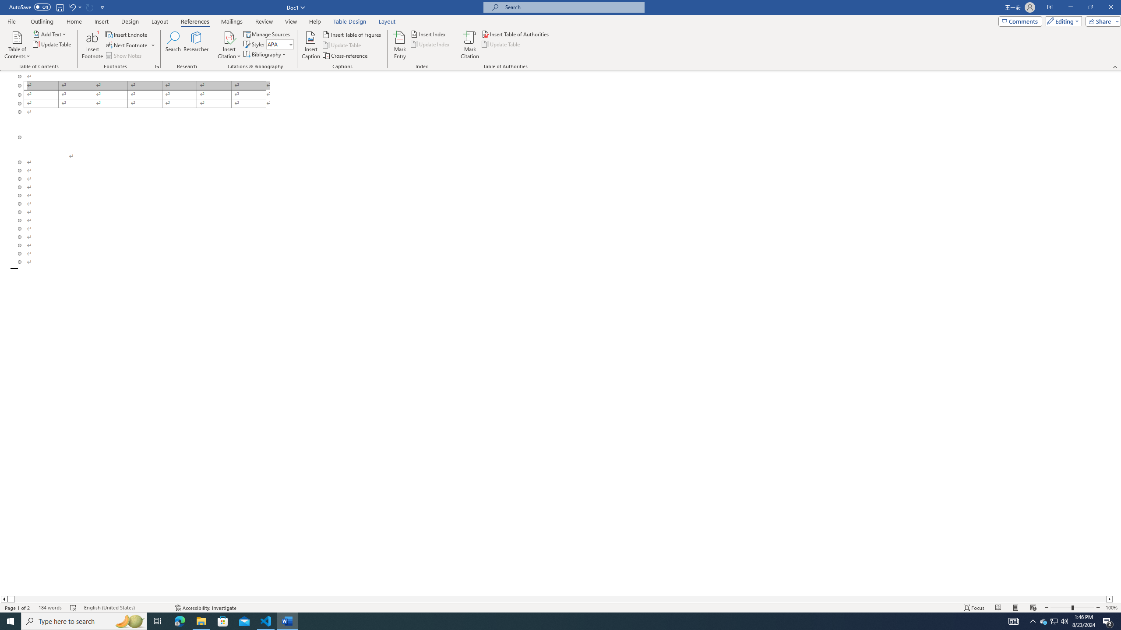  What do you see at coordinates (124, 56) in the screenshot?
I see `Show Notes` at bounding box center [124, 56].